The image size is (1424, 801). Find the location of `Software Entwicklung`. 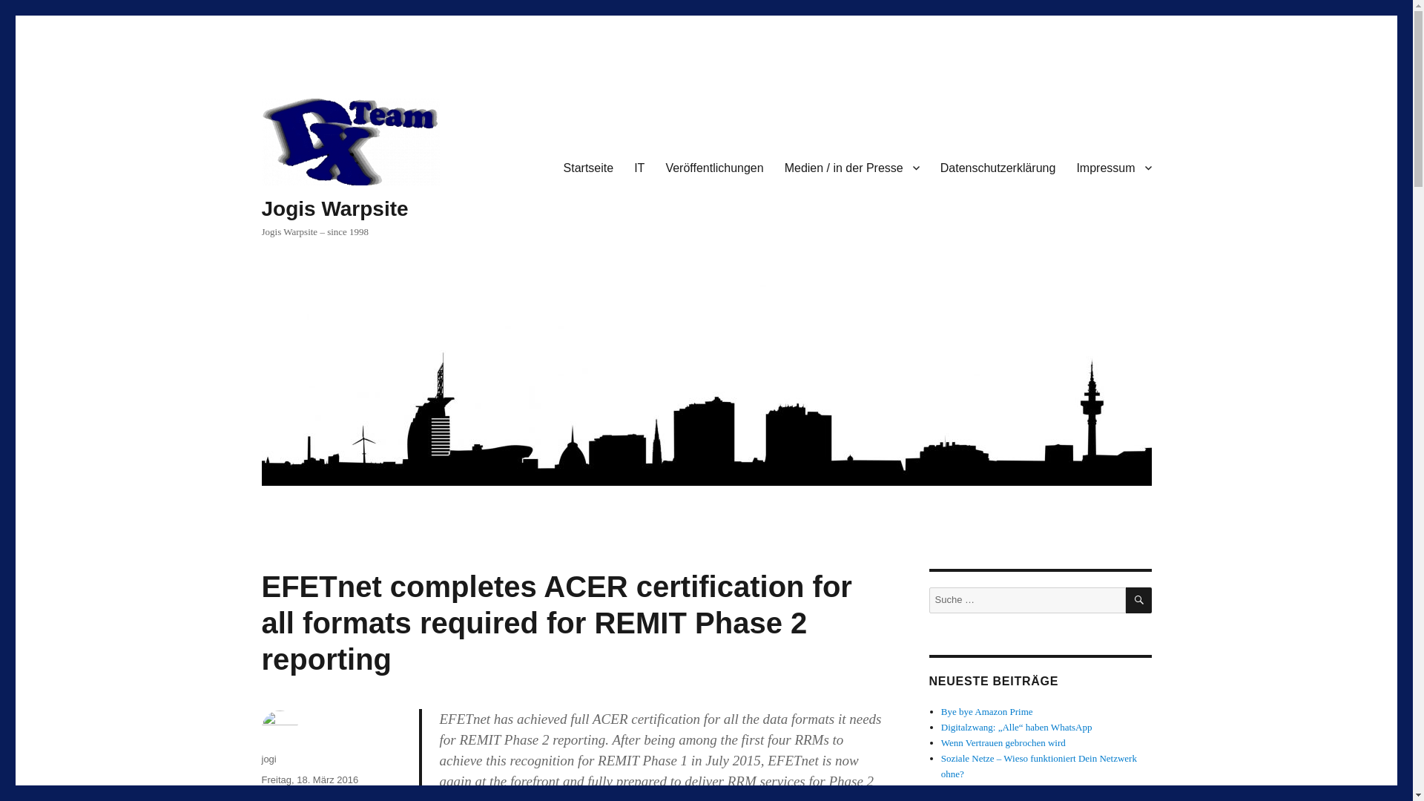

Software Entwicklung is located at coordinates (307, 798).